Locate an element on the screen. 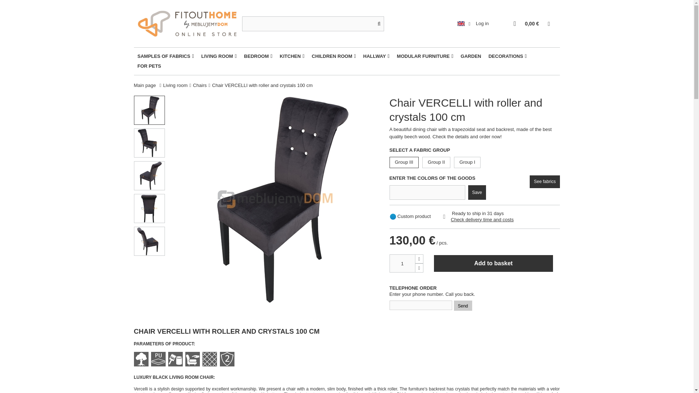  Decorations is located at coordinates (508, 56).